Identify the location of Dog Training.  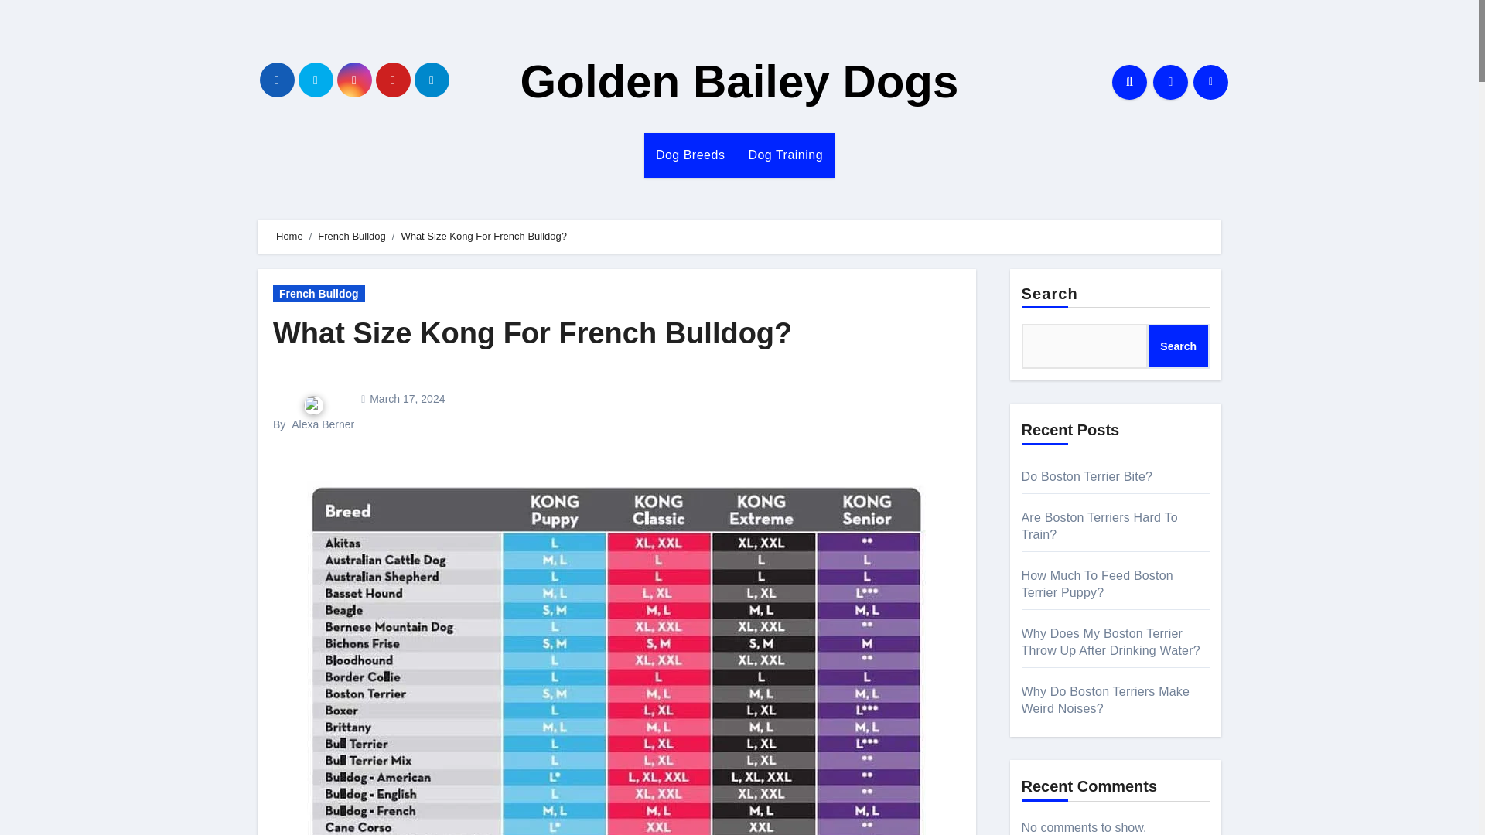
(786, 155).